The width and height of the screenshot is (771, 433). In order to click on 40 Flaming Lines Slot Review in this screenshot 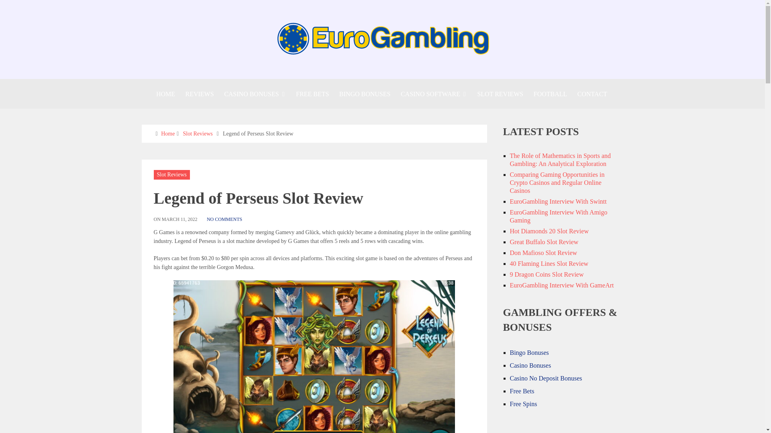, I will do `click(549, 264)`.